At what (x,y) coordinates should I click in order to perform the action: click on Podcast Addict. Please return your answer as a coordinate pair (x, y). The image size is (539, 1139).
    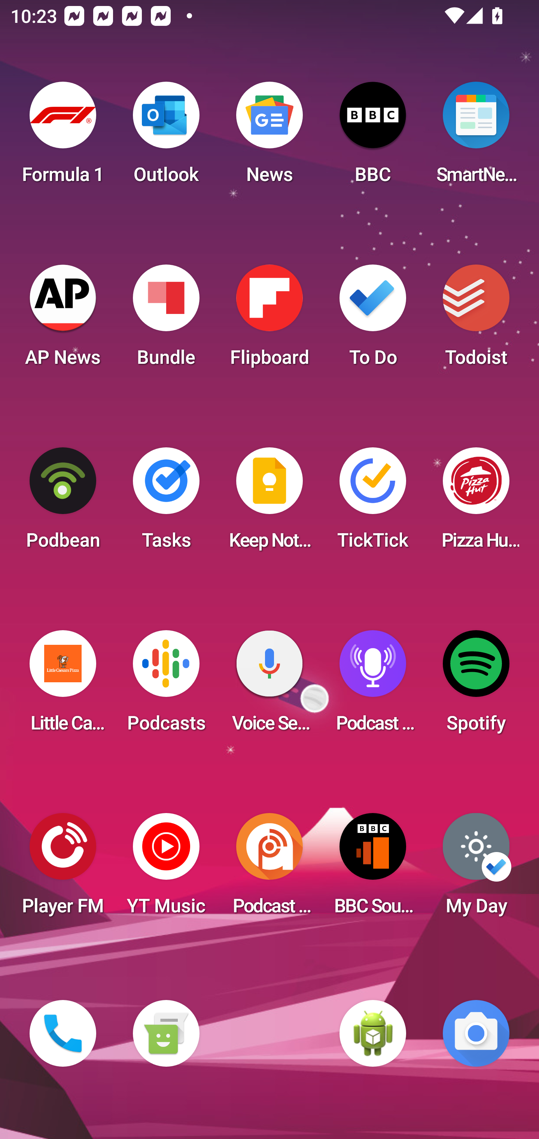
    Looking at the image, I should click on (269, 868).